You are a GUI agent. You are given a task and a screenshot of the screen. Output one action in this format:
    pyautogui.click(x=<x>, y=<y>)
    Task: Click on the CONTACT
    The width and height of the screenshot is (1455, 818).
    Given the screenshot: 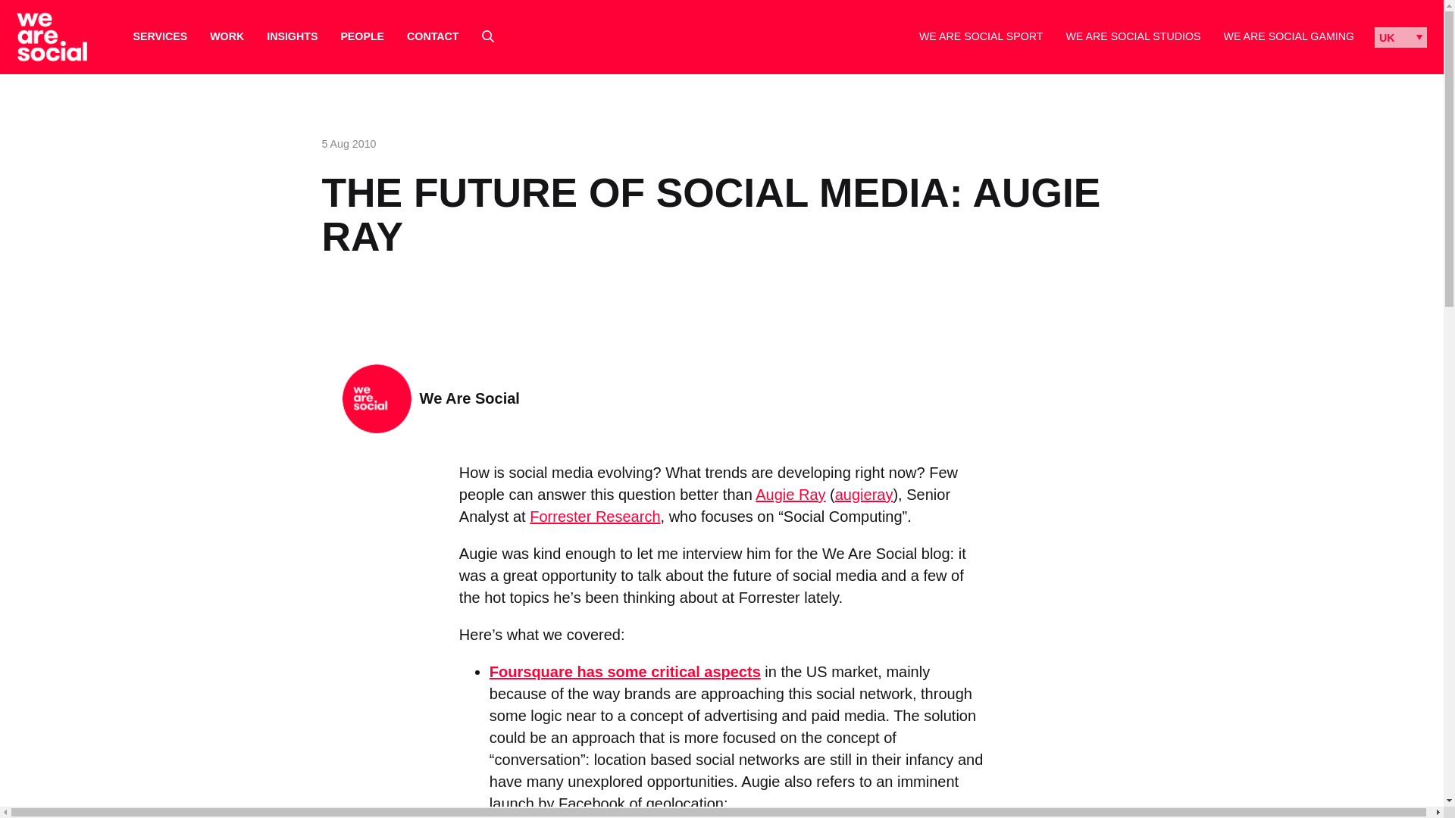 What is the action you would take?
    pyautogui.click(x=432, y=36)
    